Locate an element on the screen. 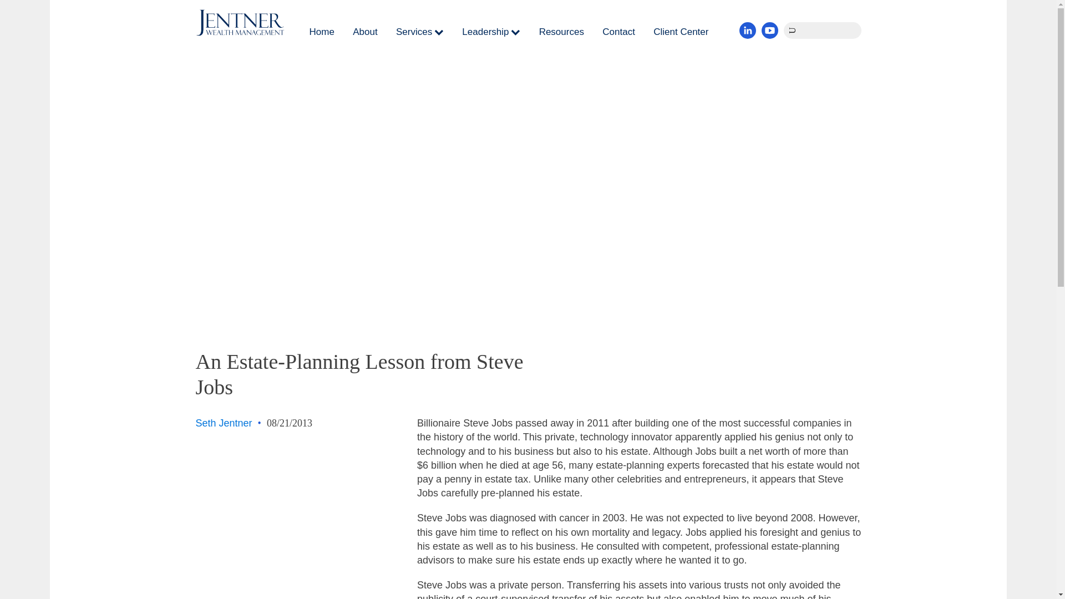 The height and width of the screenshot is (599, 1065). Contact is located at coordinates (618, 32).